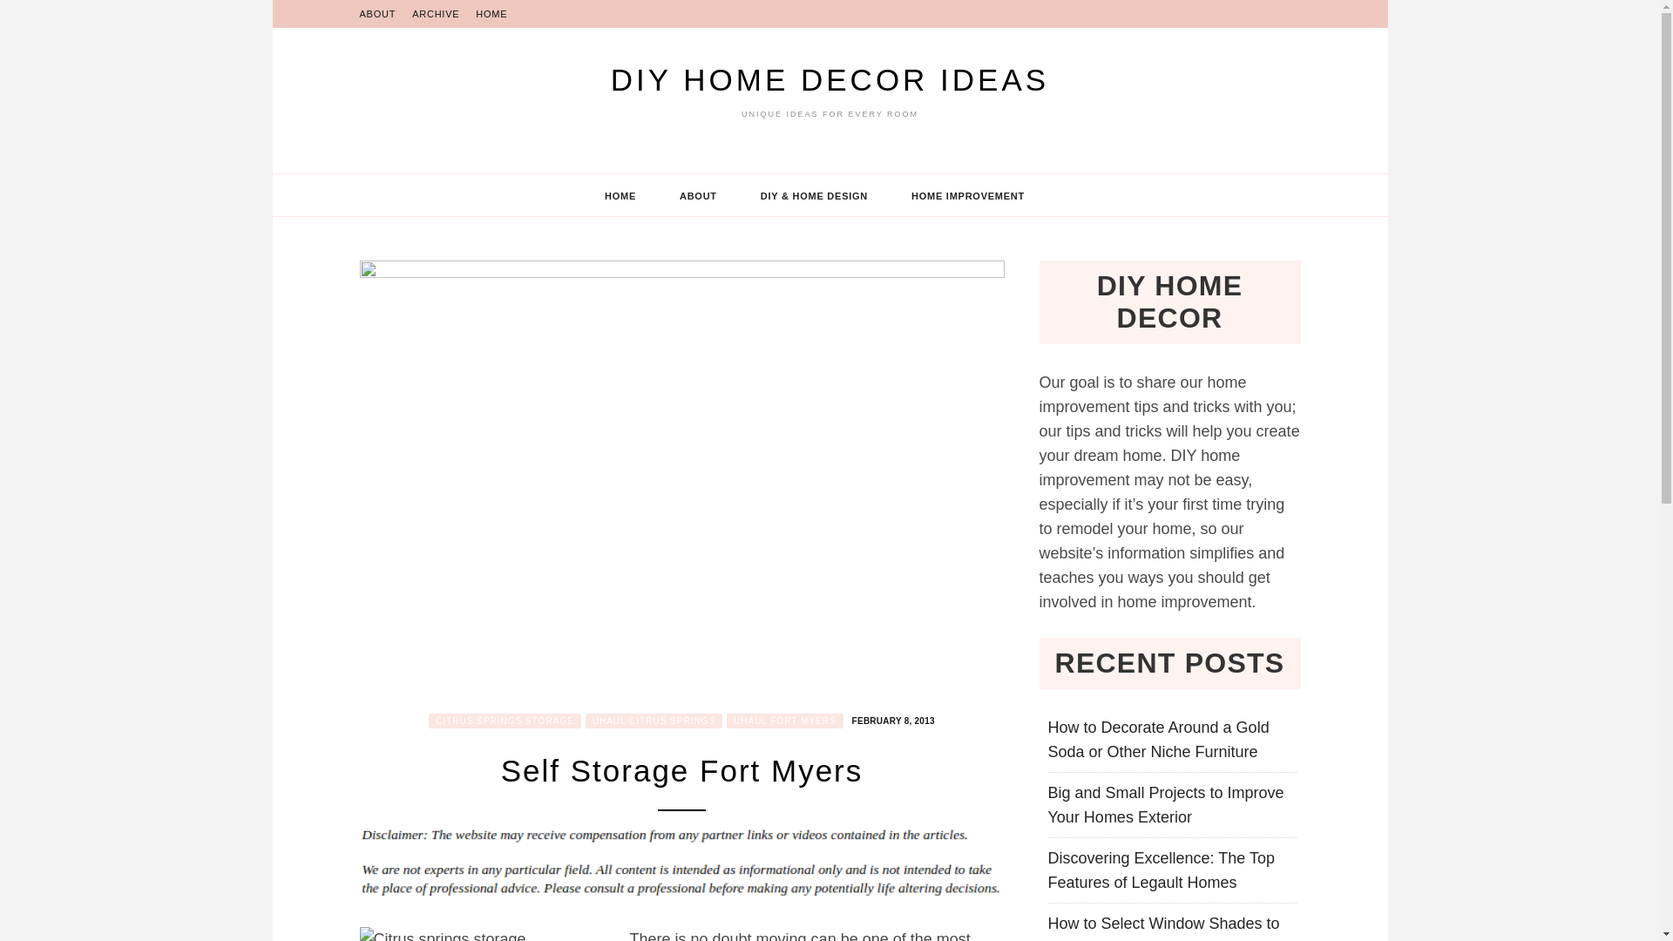  I want to click on HOME IMPROVEMENT, so click(967, 195).